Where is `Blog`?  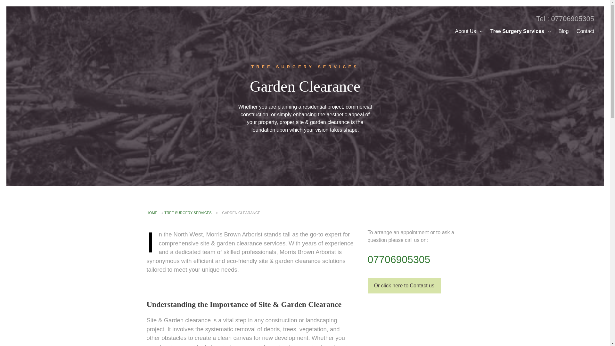
Blog is located at coordinates (563, 31).